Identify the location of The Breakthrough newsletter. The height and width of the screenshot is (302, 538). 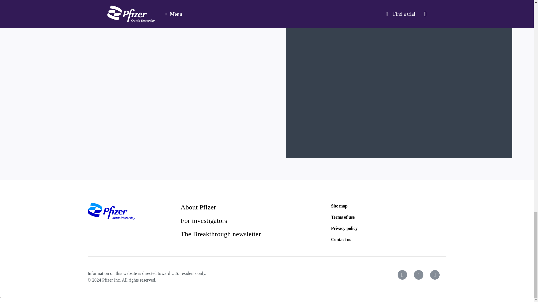
(221, 234).